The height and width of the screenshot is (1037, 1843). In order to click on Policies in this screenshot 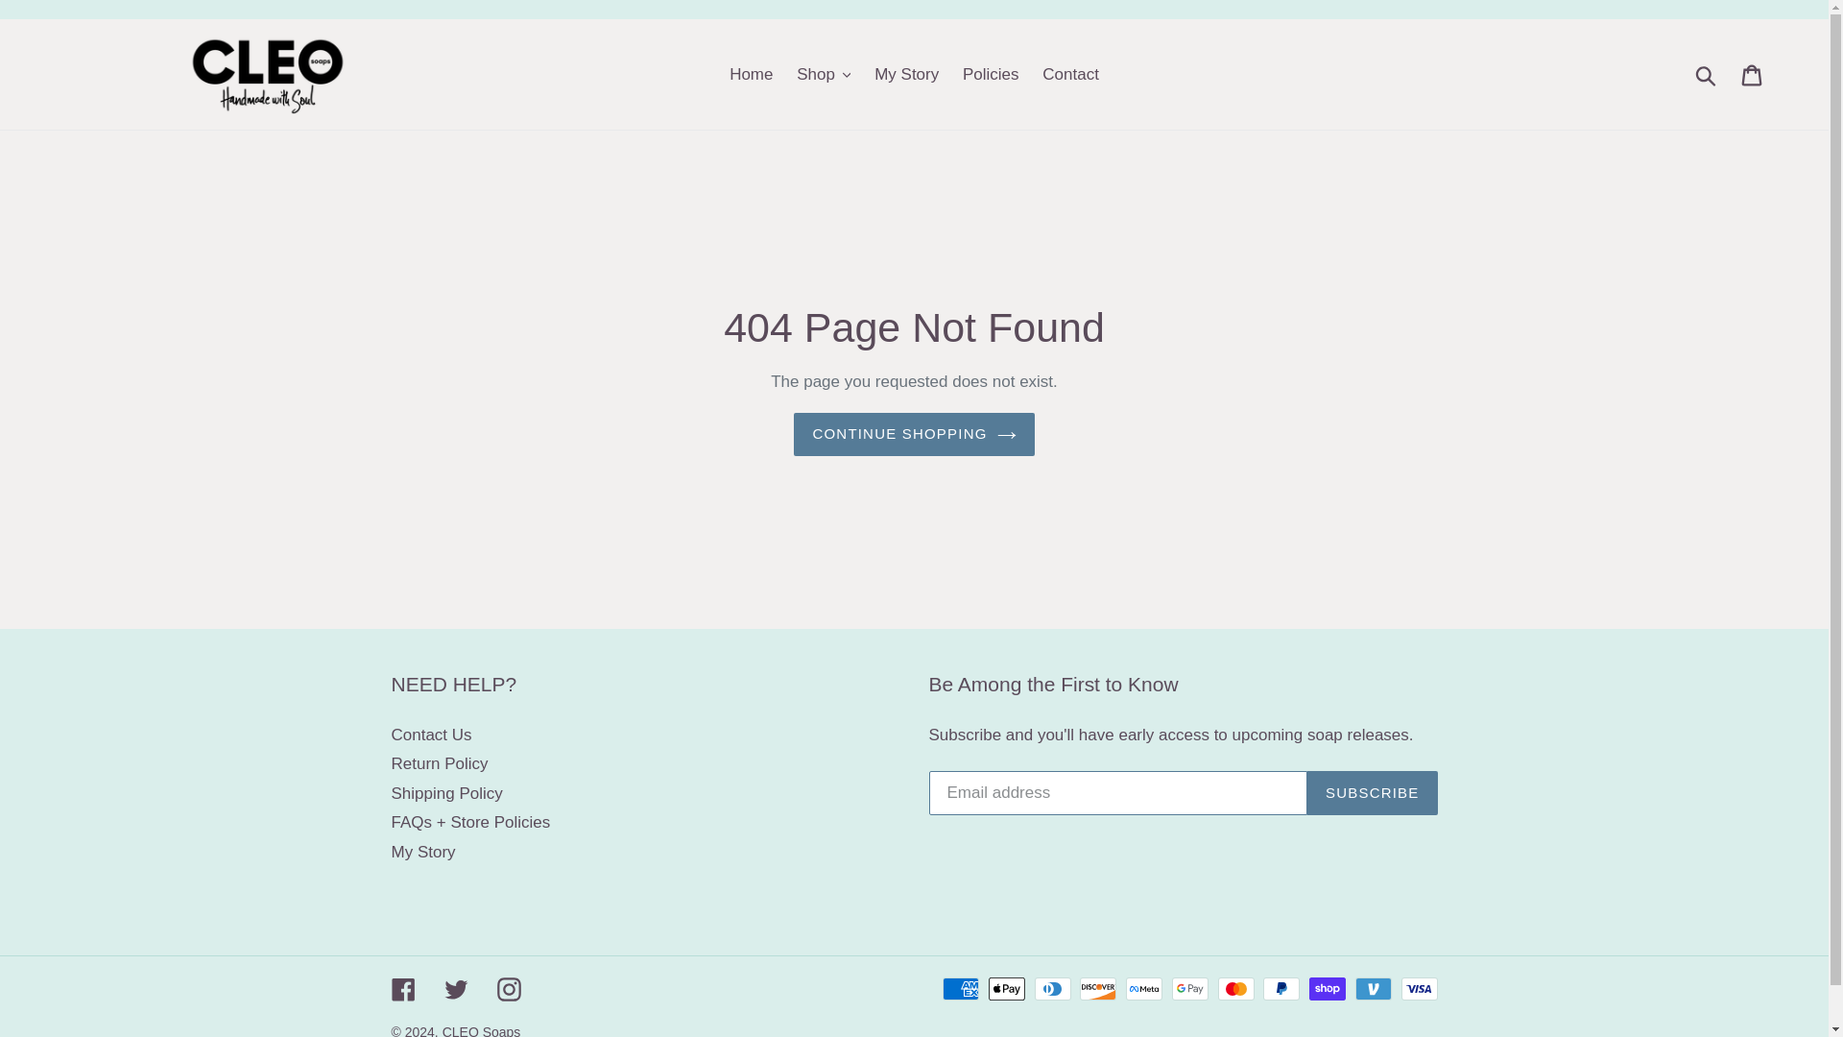, I will do `click(991, 74)`.